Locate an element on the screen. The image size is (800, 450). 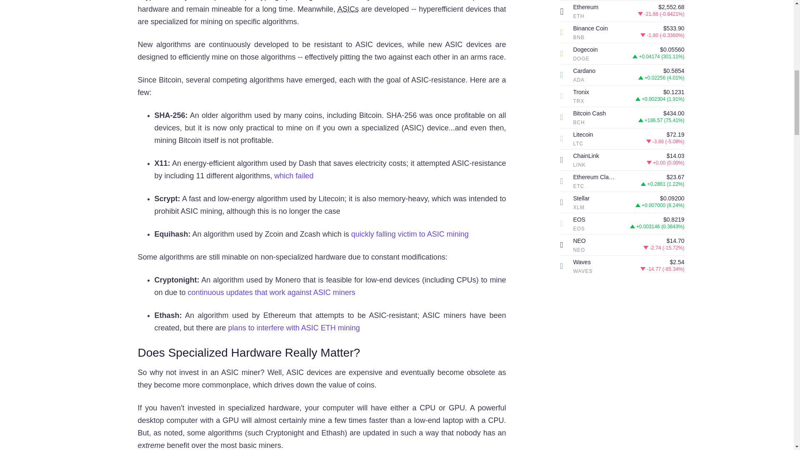
Why Ethash ASIC Mining Will Fail is located at coordinates (294, 327).